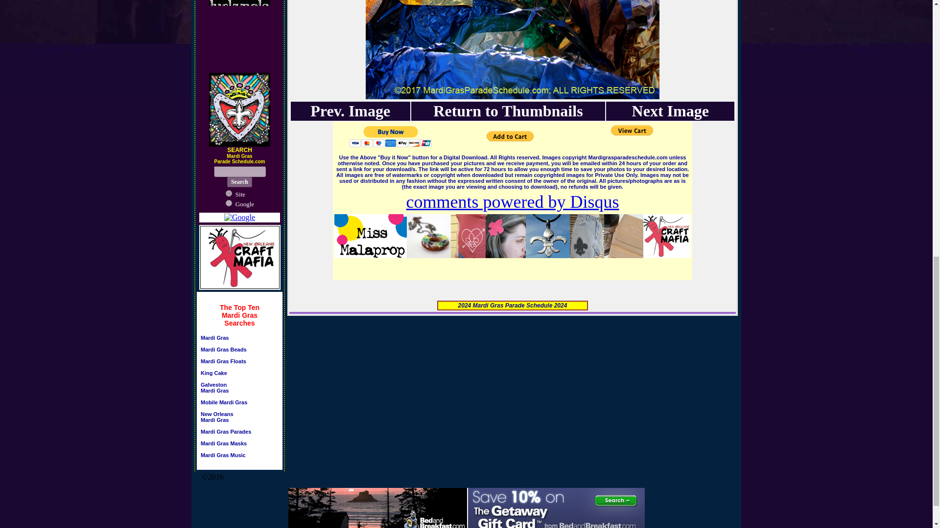 This screenshot has height=528, width=940. I want to click on Mobile Mardi Gras, so click(508, 111).